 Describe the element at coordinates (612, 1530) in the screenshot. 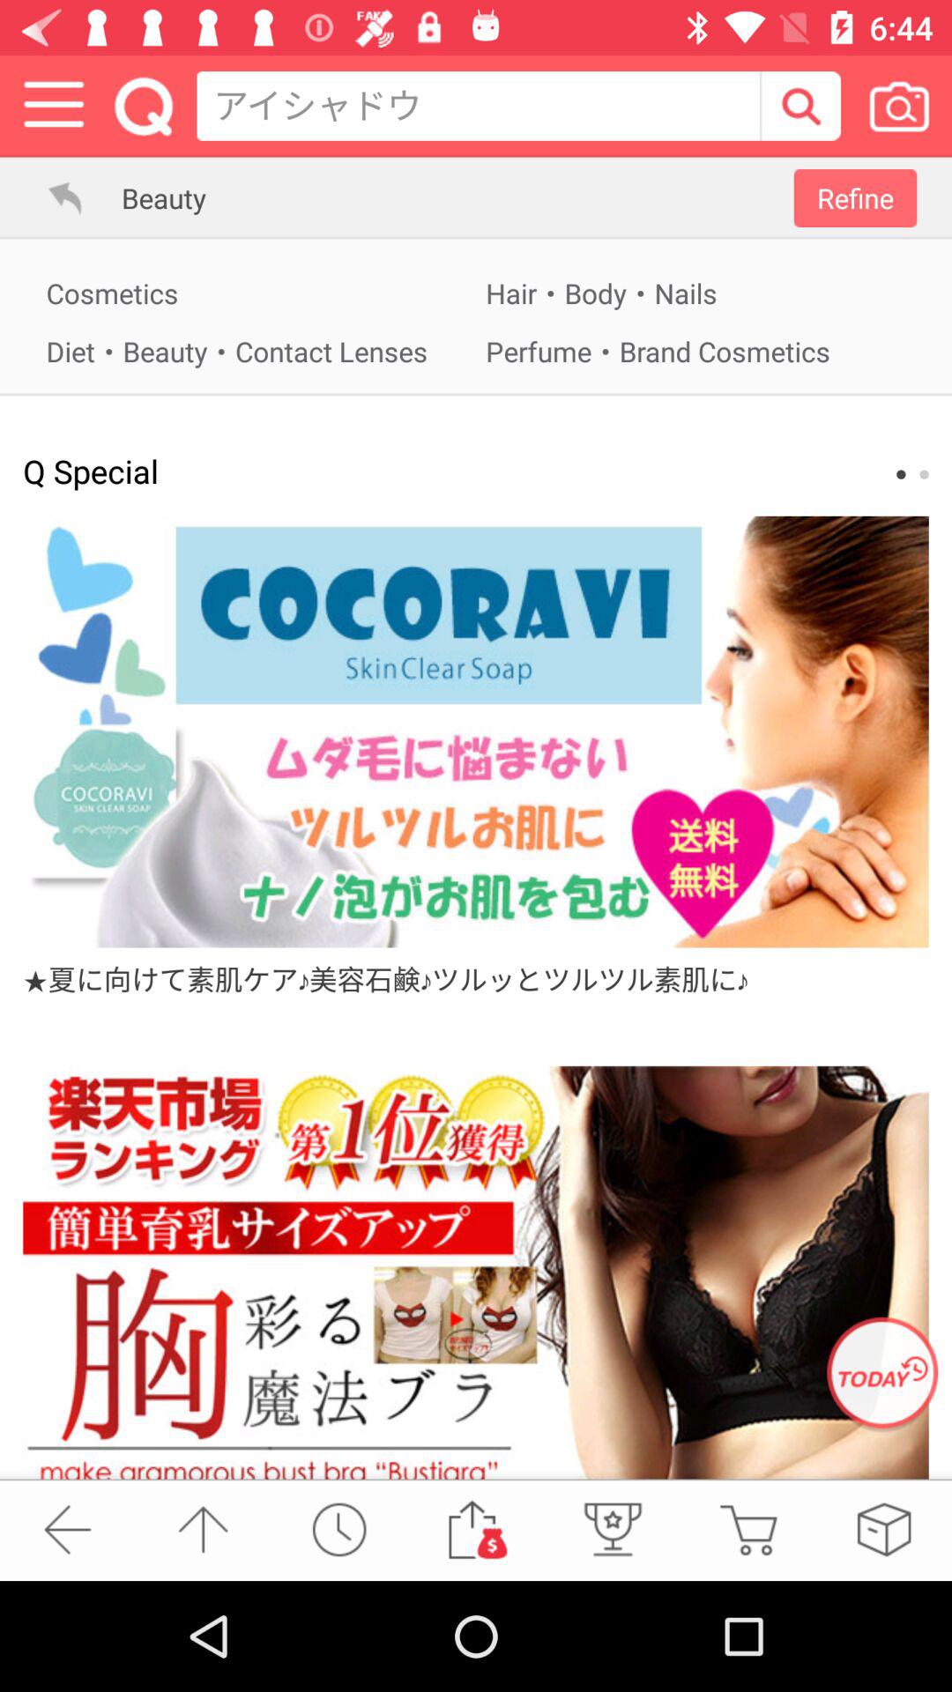

I see `list the prizes winning in the shopping` at that location.